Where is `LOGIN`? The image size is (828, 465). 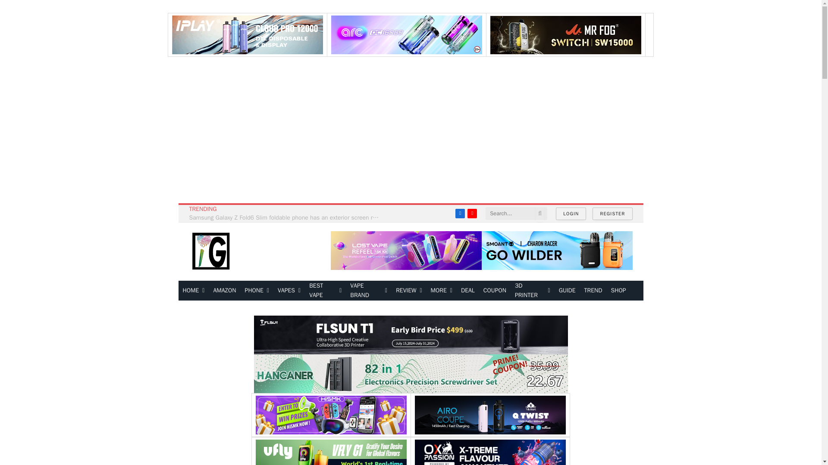 LOGIN is located at coordinates (571, 214).